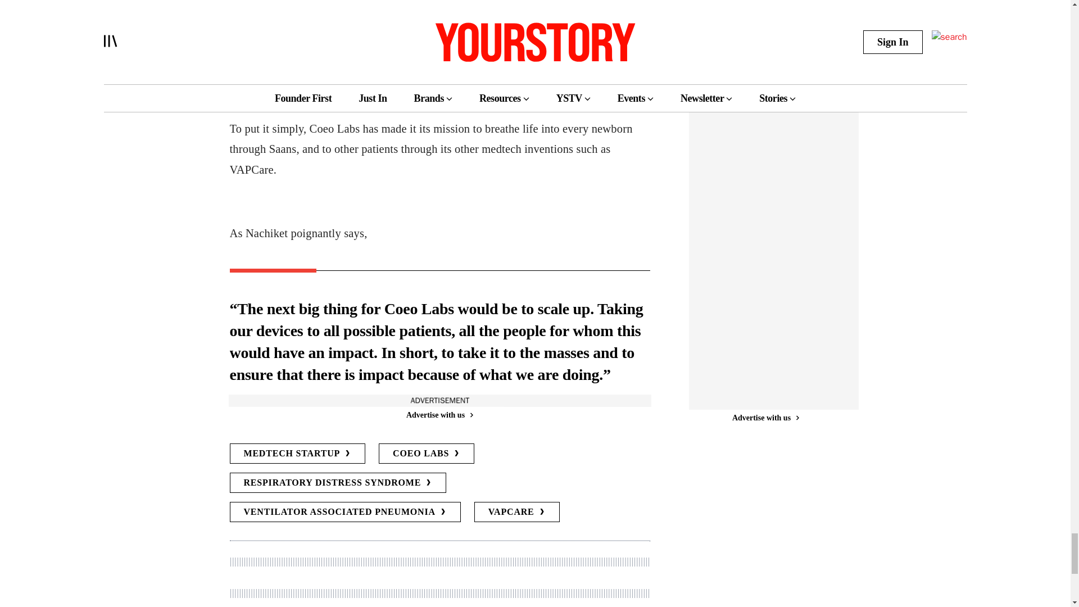 The width and height of the screenshot is (1079, 607). I want to click on Advertise with us, so click(439, 415).